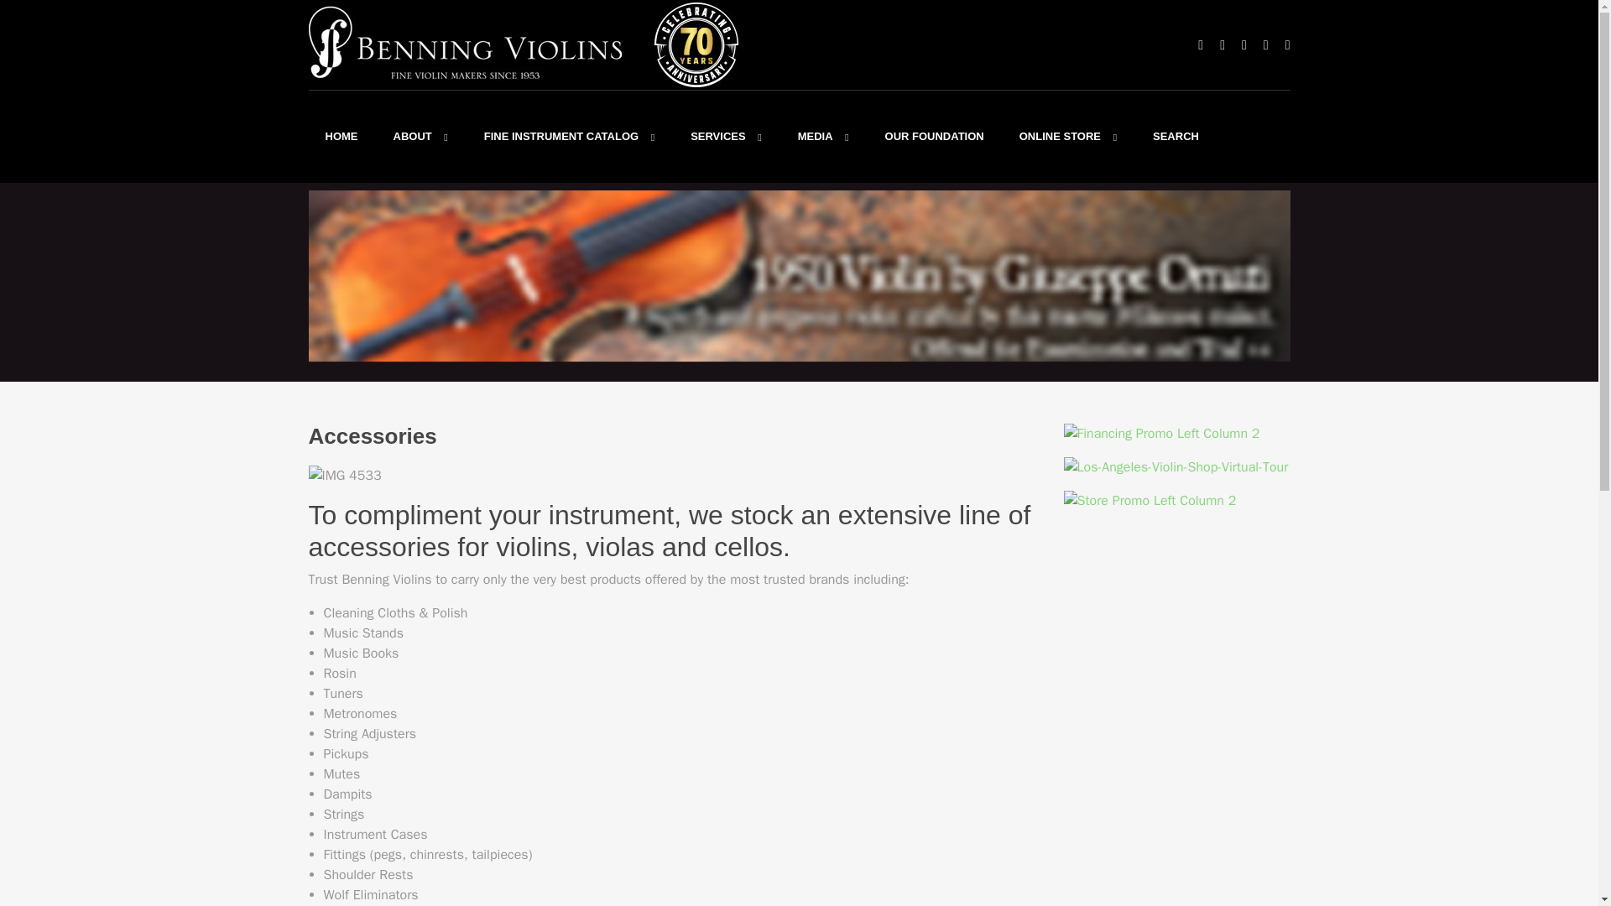 This screenshot has width=1611, height=906. What do you see at coordinates (342, 136) in the screenshot?
I see `HOME` at bounding box center [342, 136].